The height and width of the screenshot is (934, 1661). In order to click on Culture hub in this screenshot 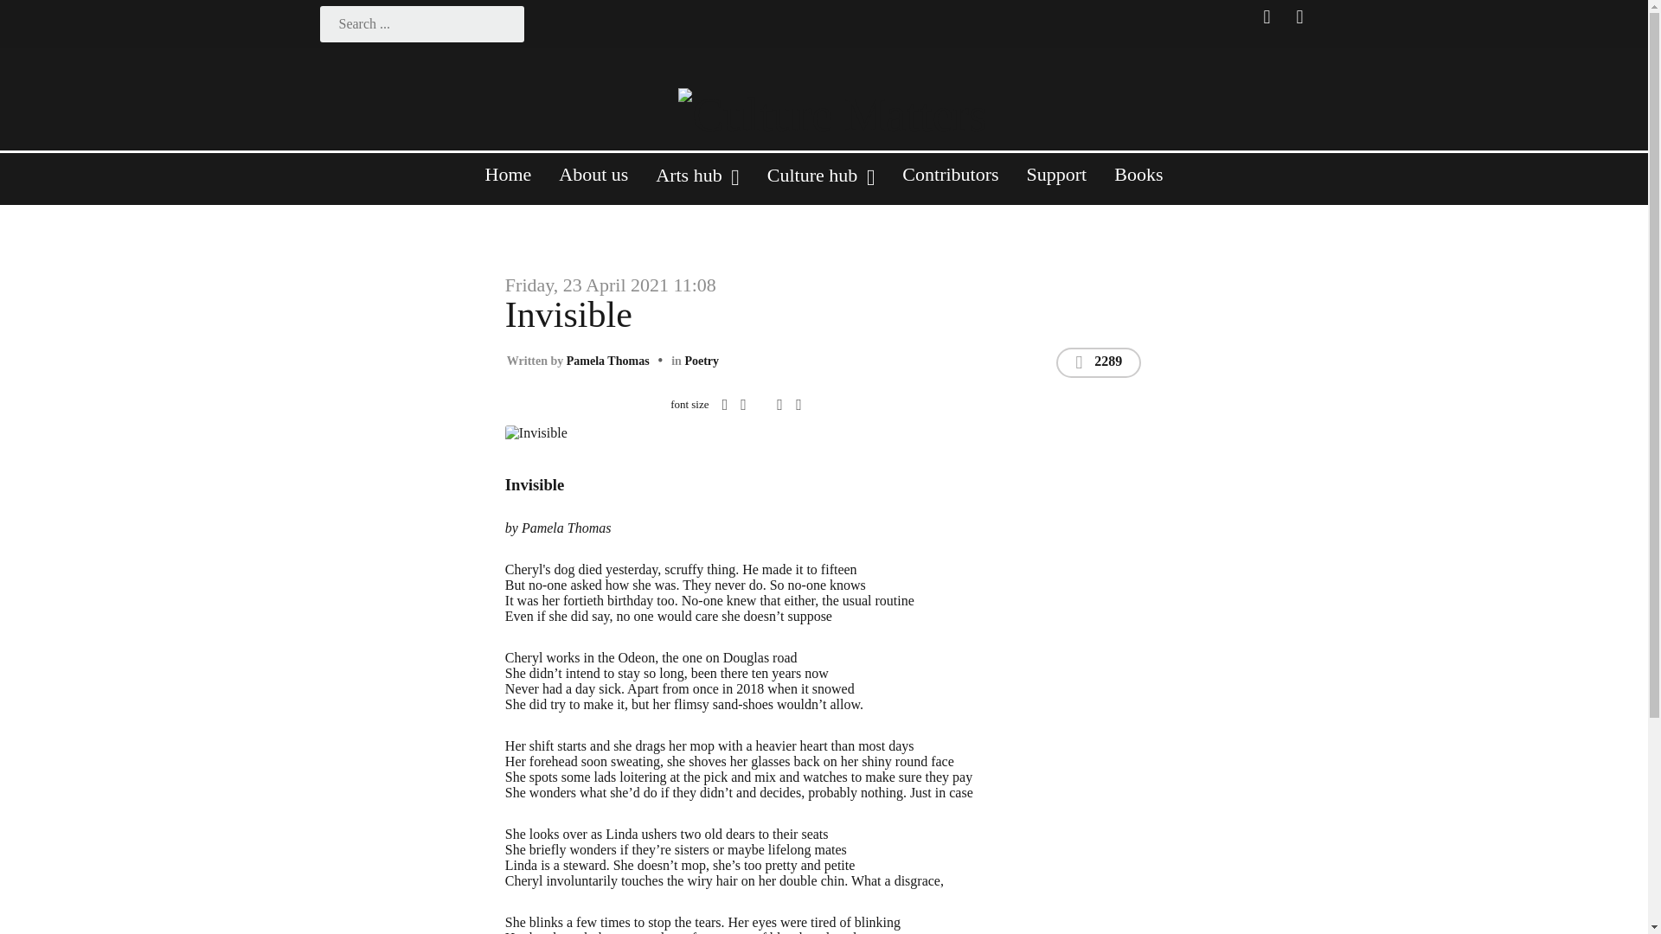, I will do `click(821, 183)`.